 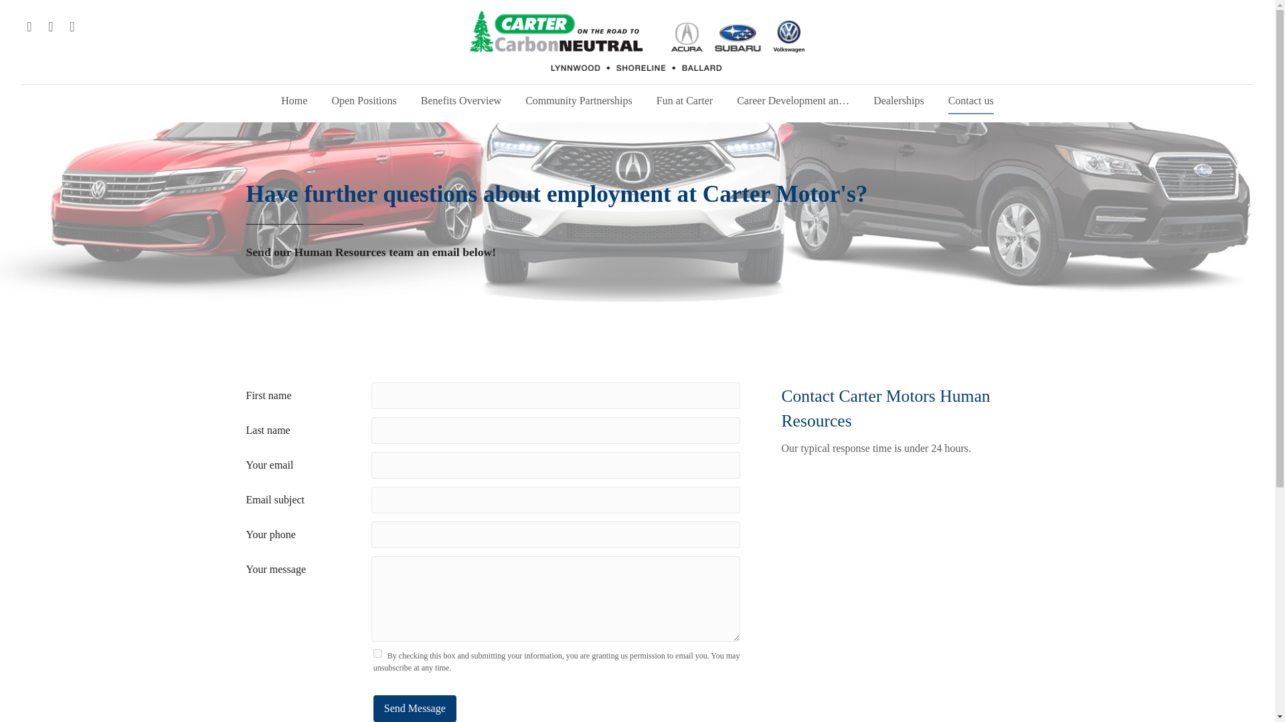 I want to click on Open Positions, so click(x=363, y=100).